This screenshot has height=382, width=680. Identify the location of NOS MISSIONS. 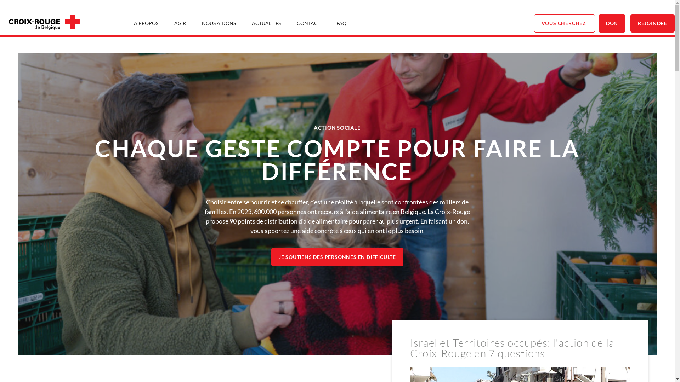
(123, 45).